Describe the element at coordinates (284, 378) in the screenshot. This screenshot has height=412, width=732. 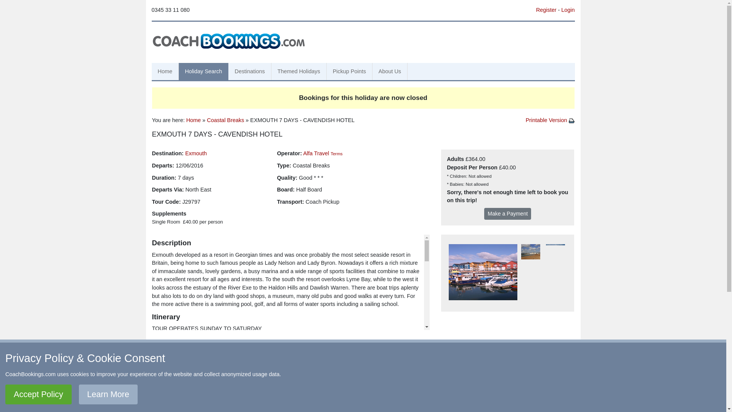
I see `Map` at that location.